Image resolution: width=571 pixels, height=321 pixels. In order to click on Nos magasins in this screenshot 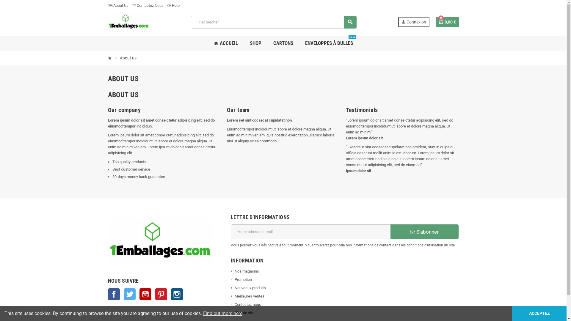, I will do `click(245, 271)`.